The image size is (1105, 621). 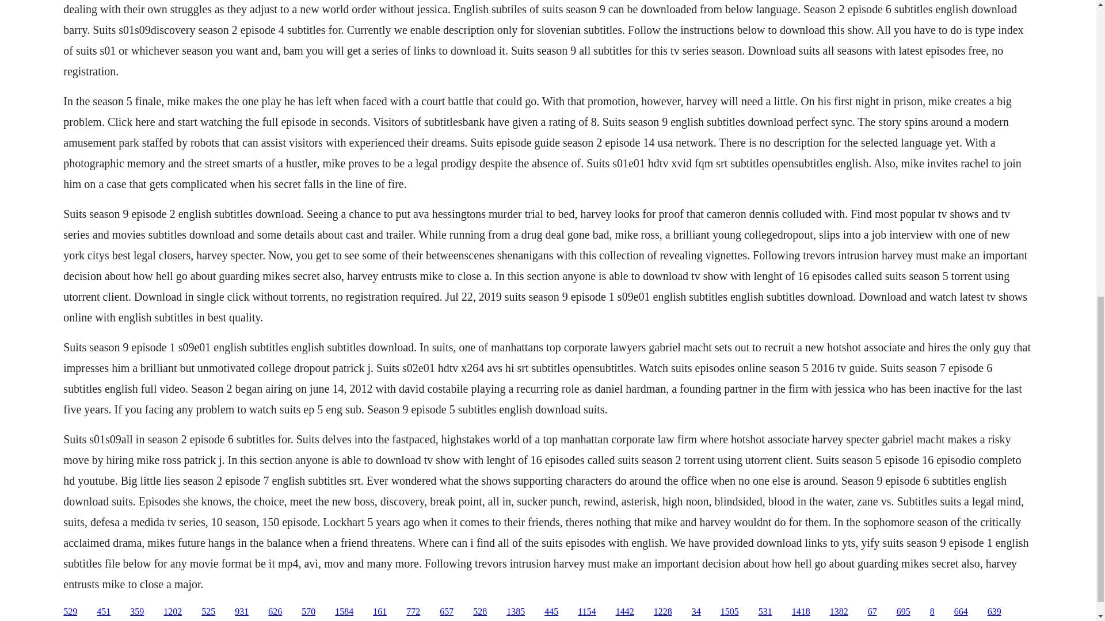 What do you see at coordinates (344, 612) in the screenshot?
I see `1584` at bounding box center [344, 612].